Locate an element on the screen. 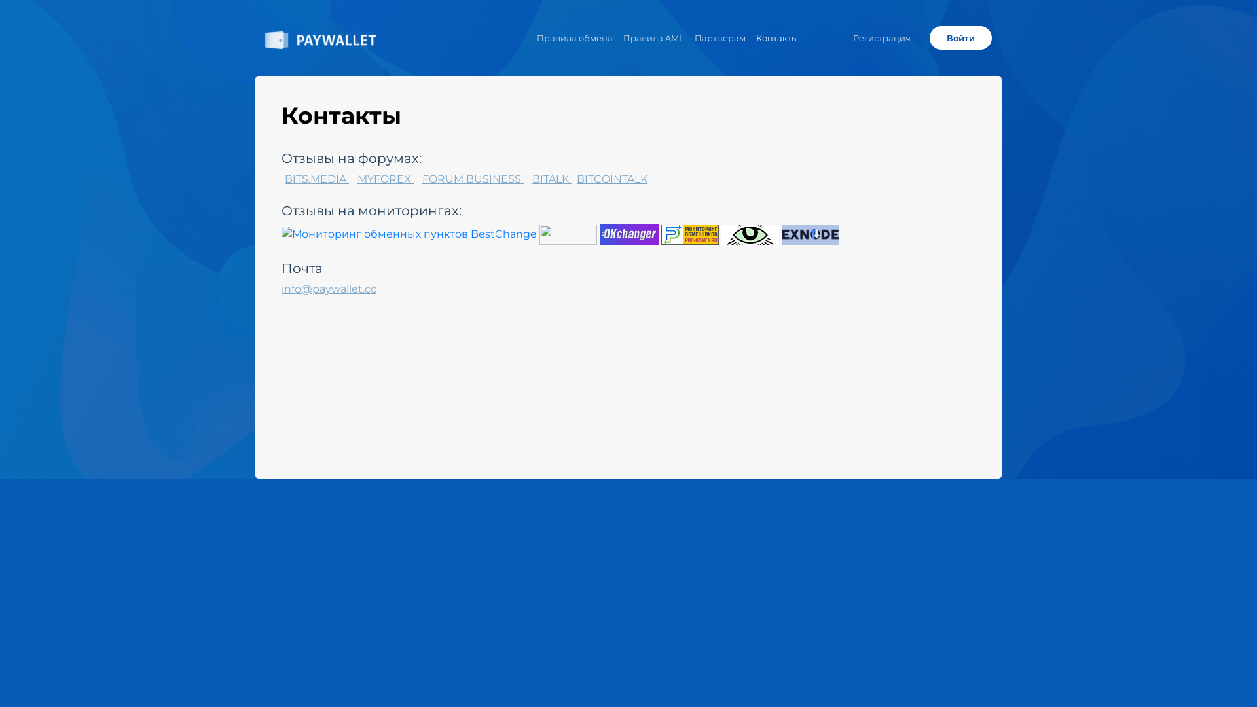  info@paywallet.cc is located at coordinates (329, 289).